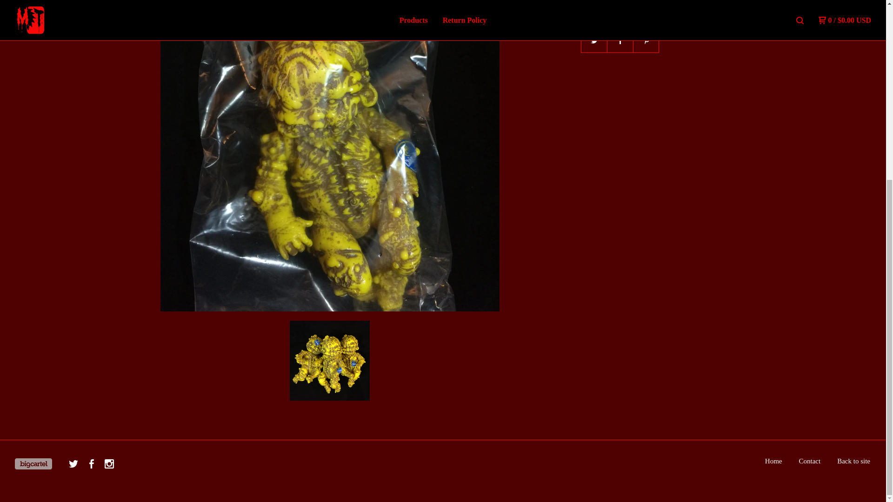  Describe the element at coordinates (109, 463) in the screenshot. I see `Instagram` at that location.